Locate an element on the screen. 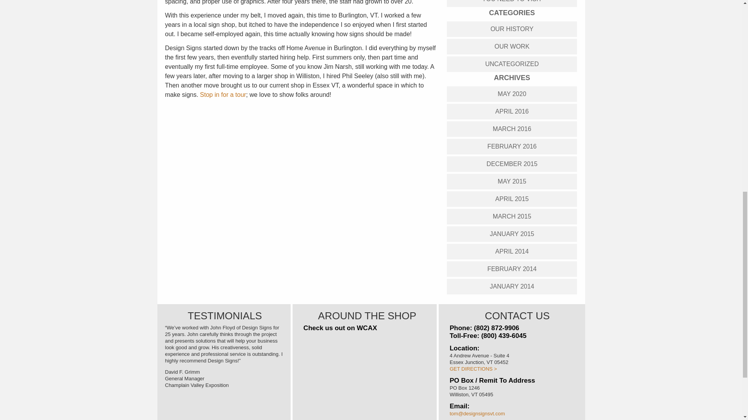 The height and width of the screenshot is (420, 748). JANUARY 2014 is located at coordinates (512, 286).